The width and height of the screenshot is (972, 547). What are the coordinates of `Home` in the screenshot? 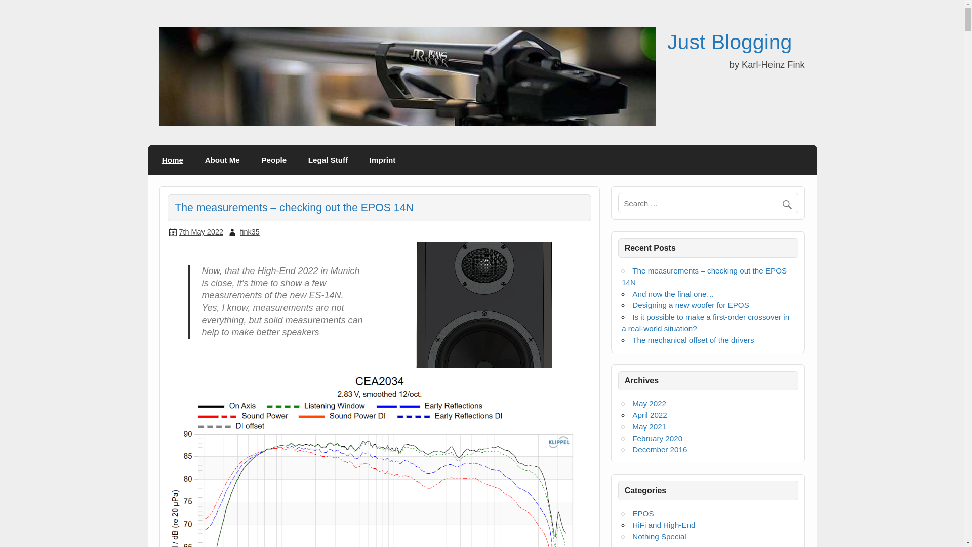 It's located at (173, 160).